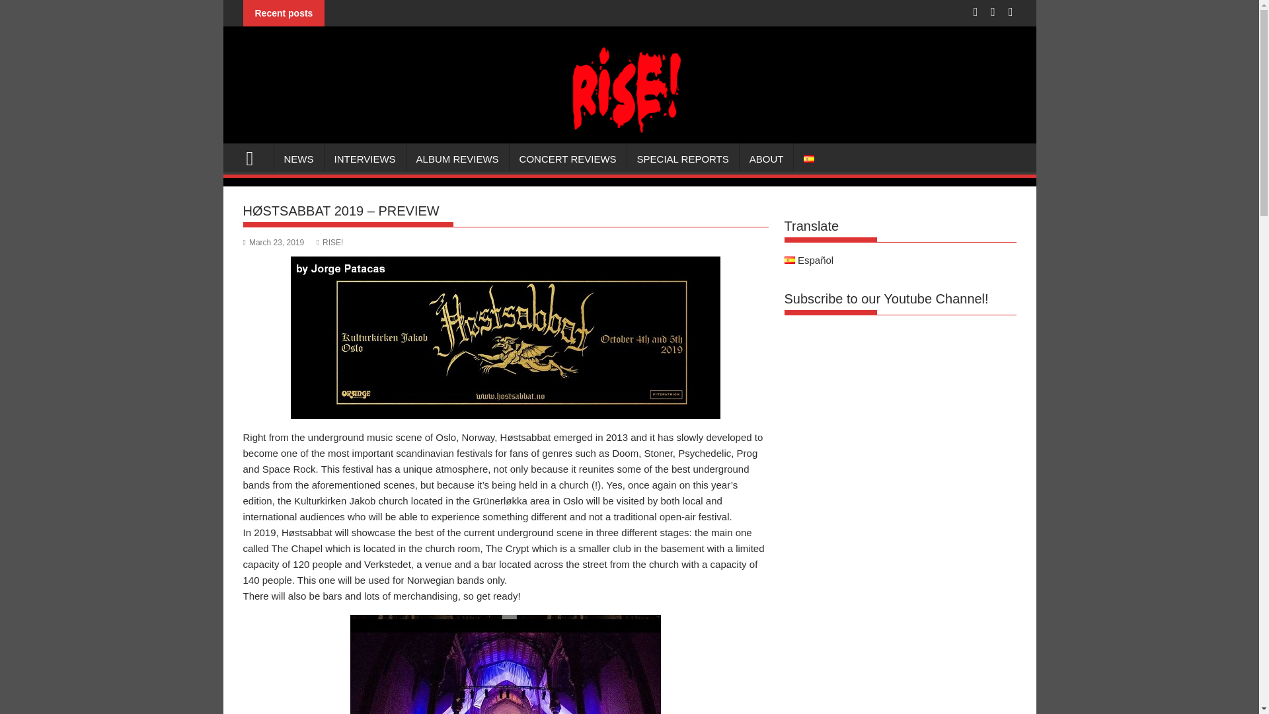 The image size is (1269, 714). Describe the element at coordinates (568, 159) in the screenshot. I see `CONCERT REVIEWS` at that location.